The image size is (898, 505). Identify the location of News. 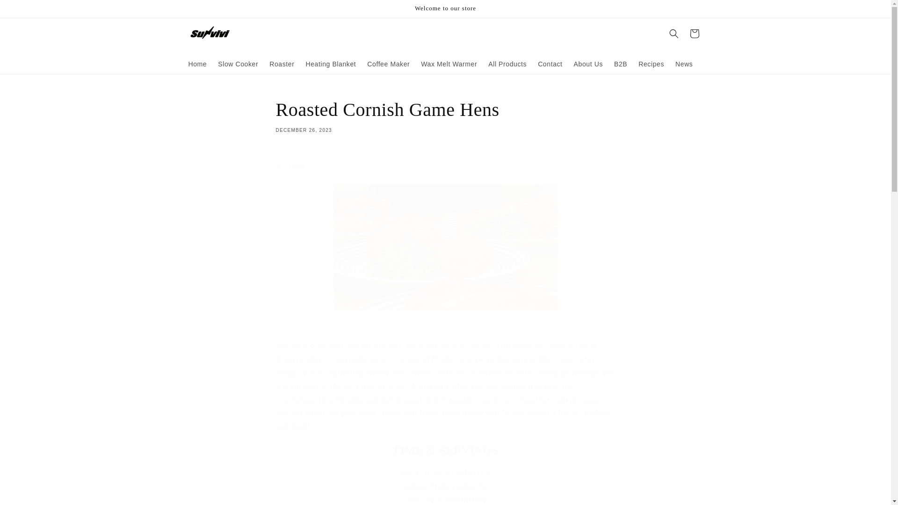
(684, 64).